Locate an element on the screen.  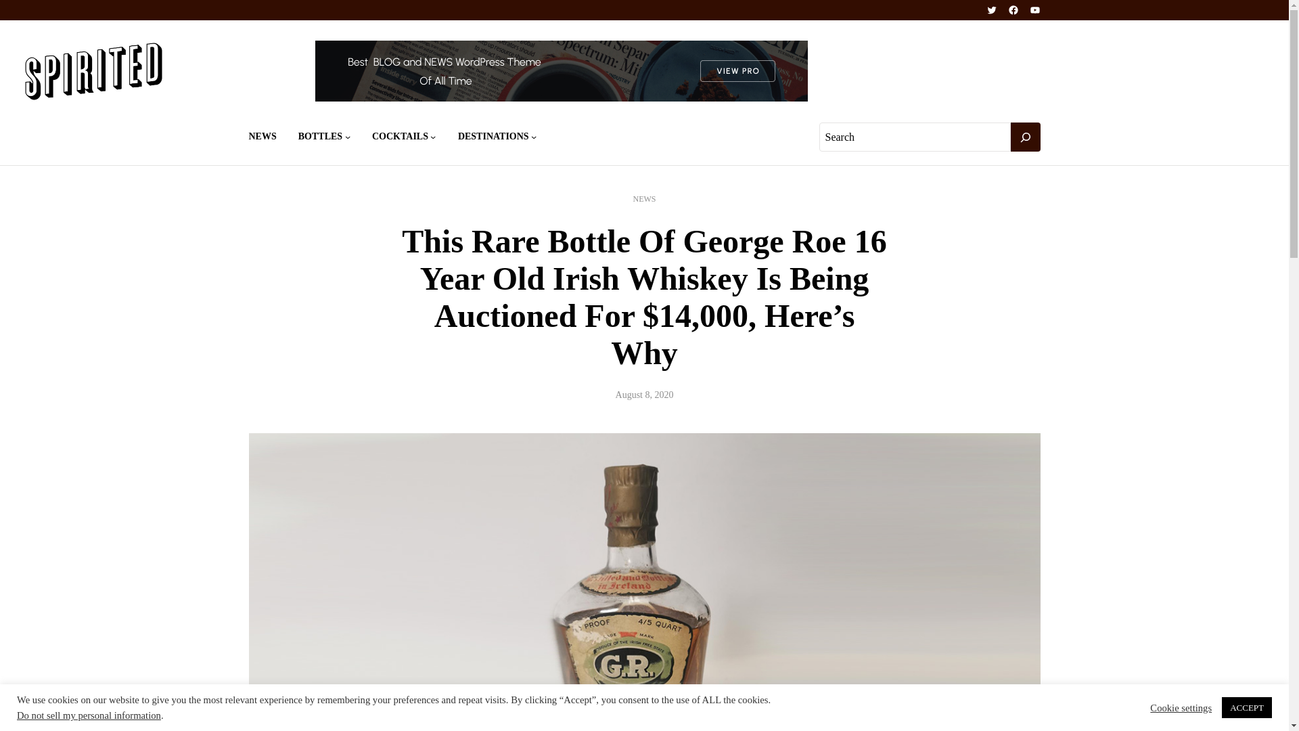
BOTTLES is located at coordinates (321, 137).